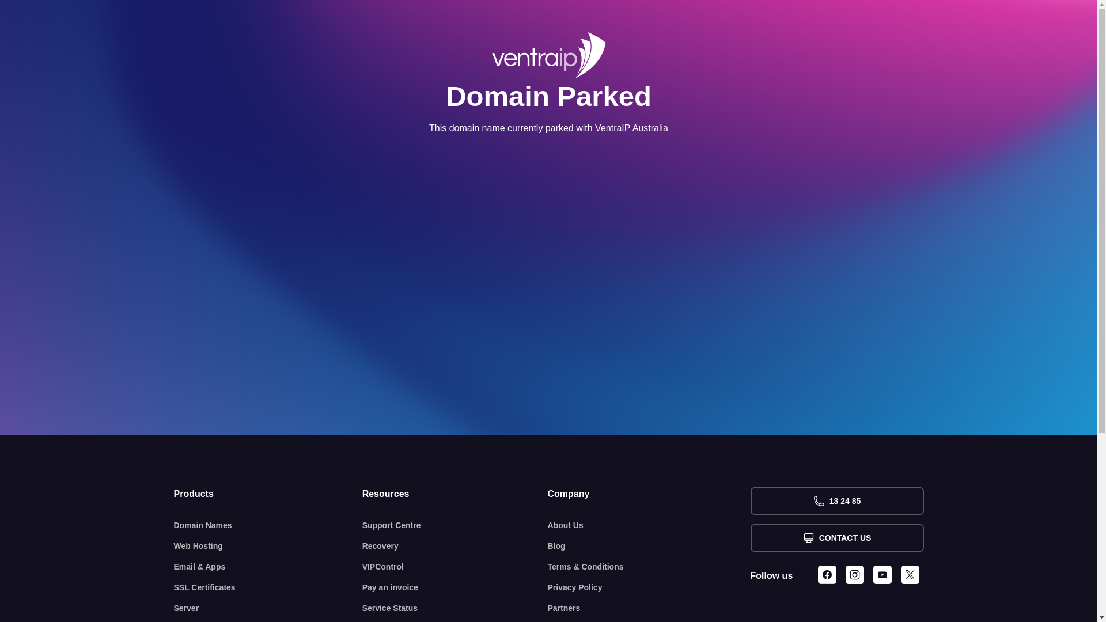  I want to click on Support Centre, so click(455, 525).